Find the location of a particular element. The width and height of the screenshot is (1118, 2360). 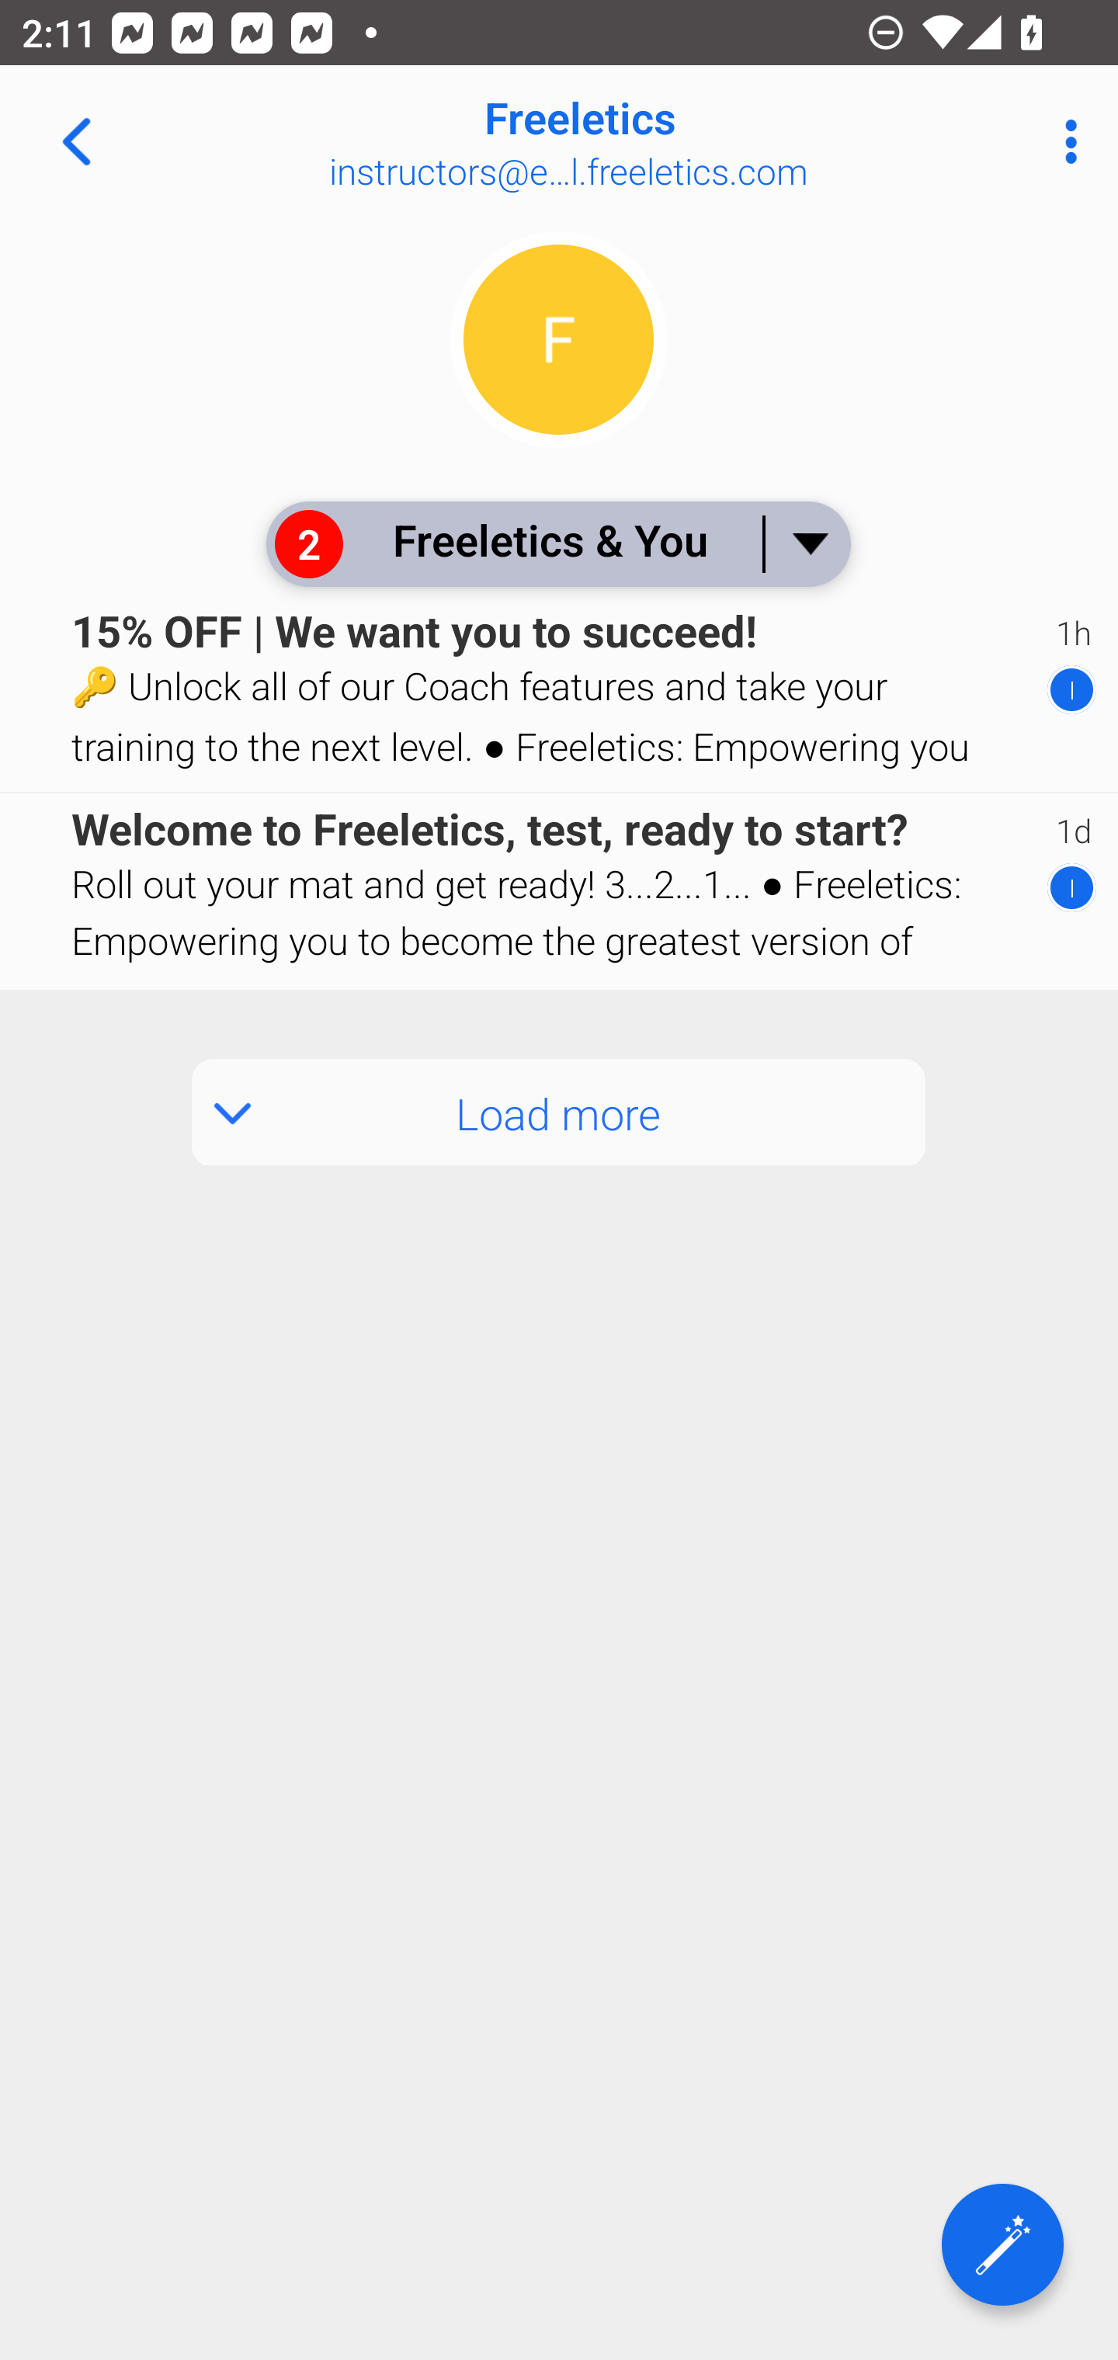

Freeletics instructors@email.freeletics.com is located at coordinates (657, 141).